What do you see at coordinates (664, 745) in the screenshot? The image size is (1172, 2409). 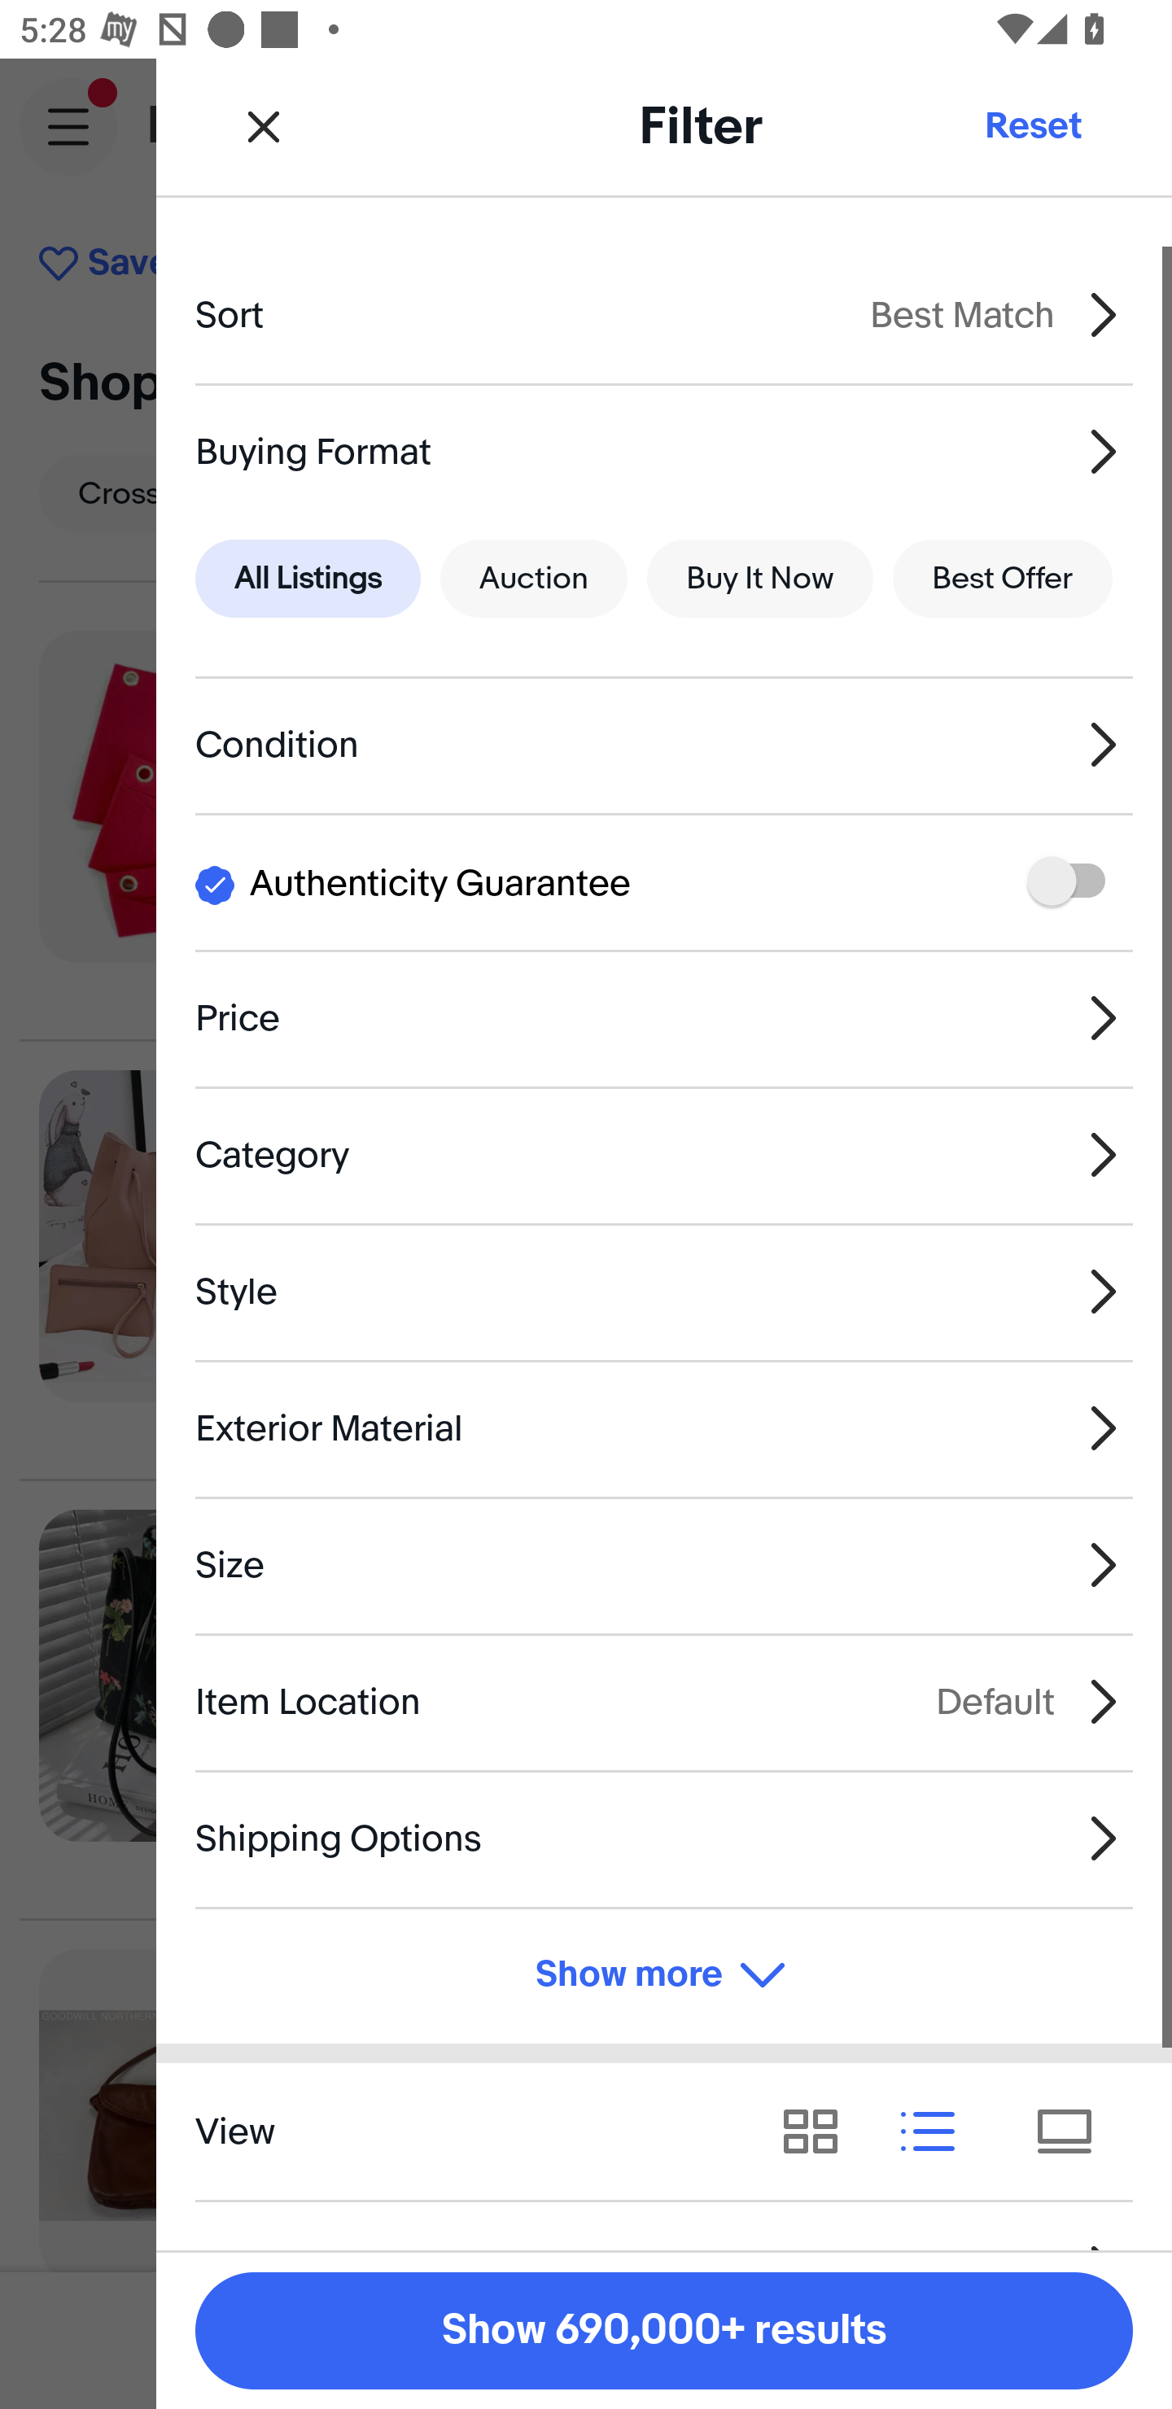 I see `Condition` at bounding box center [664, 745].